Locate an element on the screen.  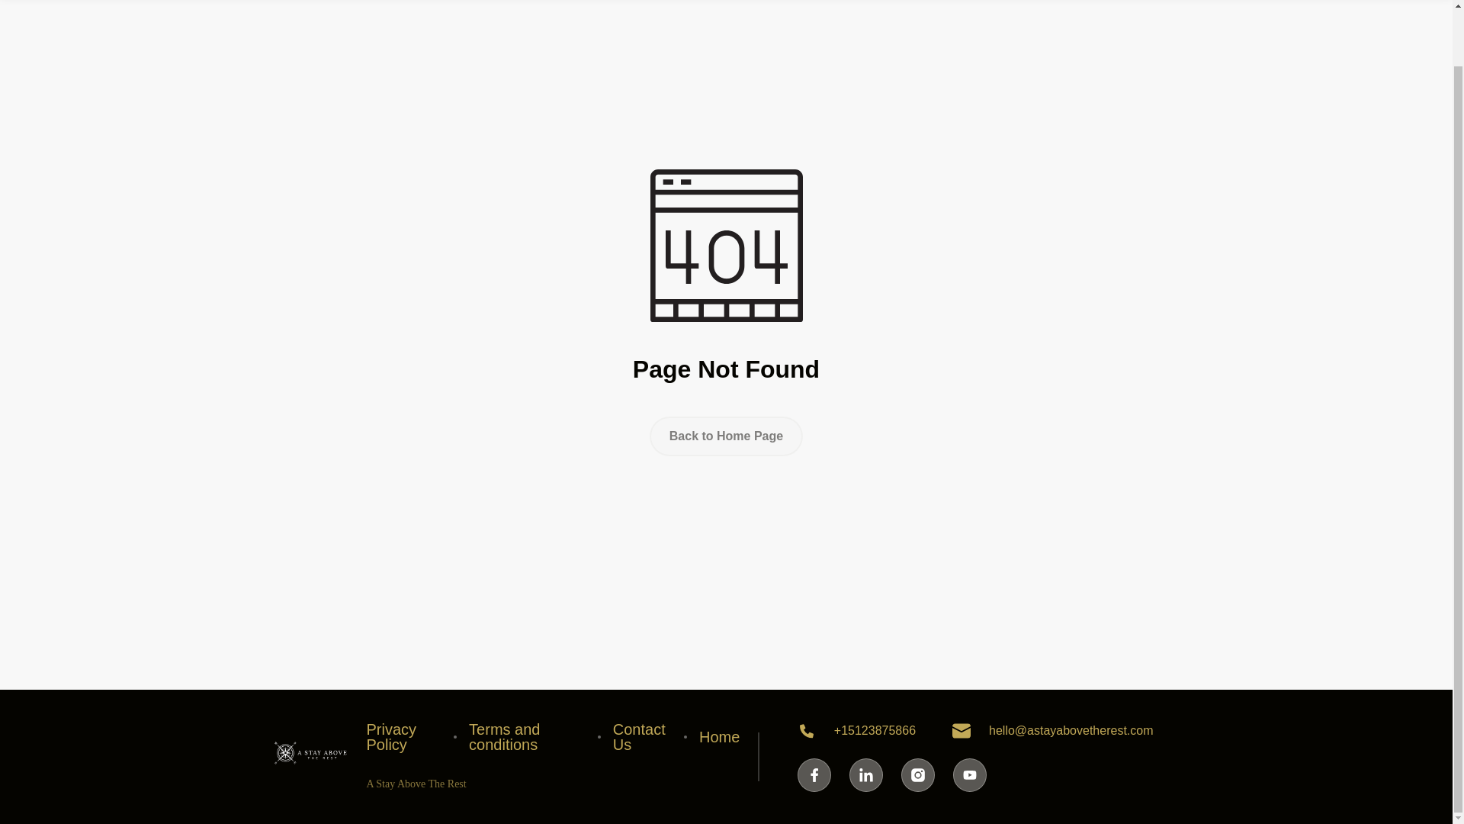
Home is located at coordinates (719, 737).